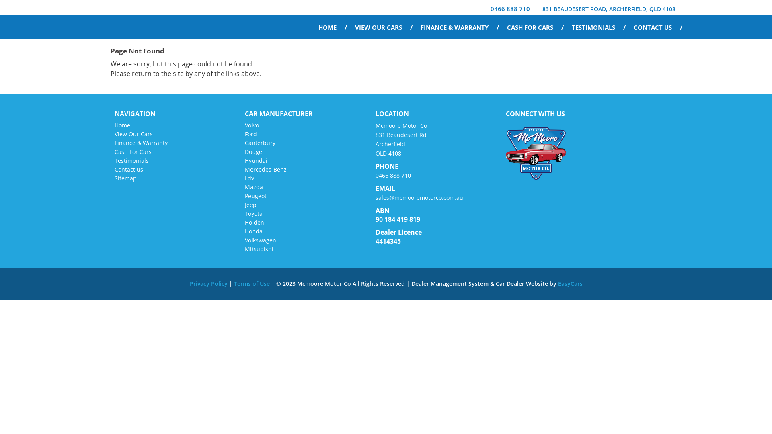  Describe the element at coordinates (253, 152) in the screenshot. I see `Dodge` at that location.